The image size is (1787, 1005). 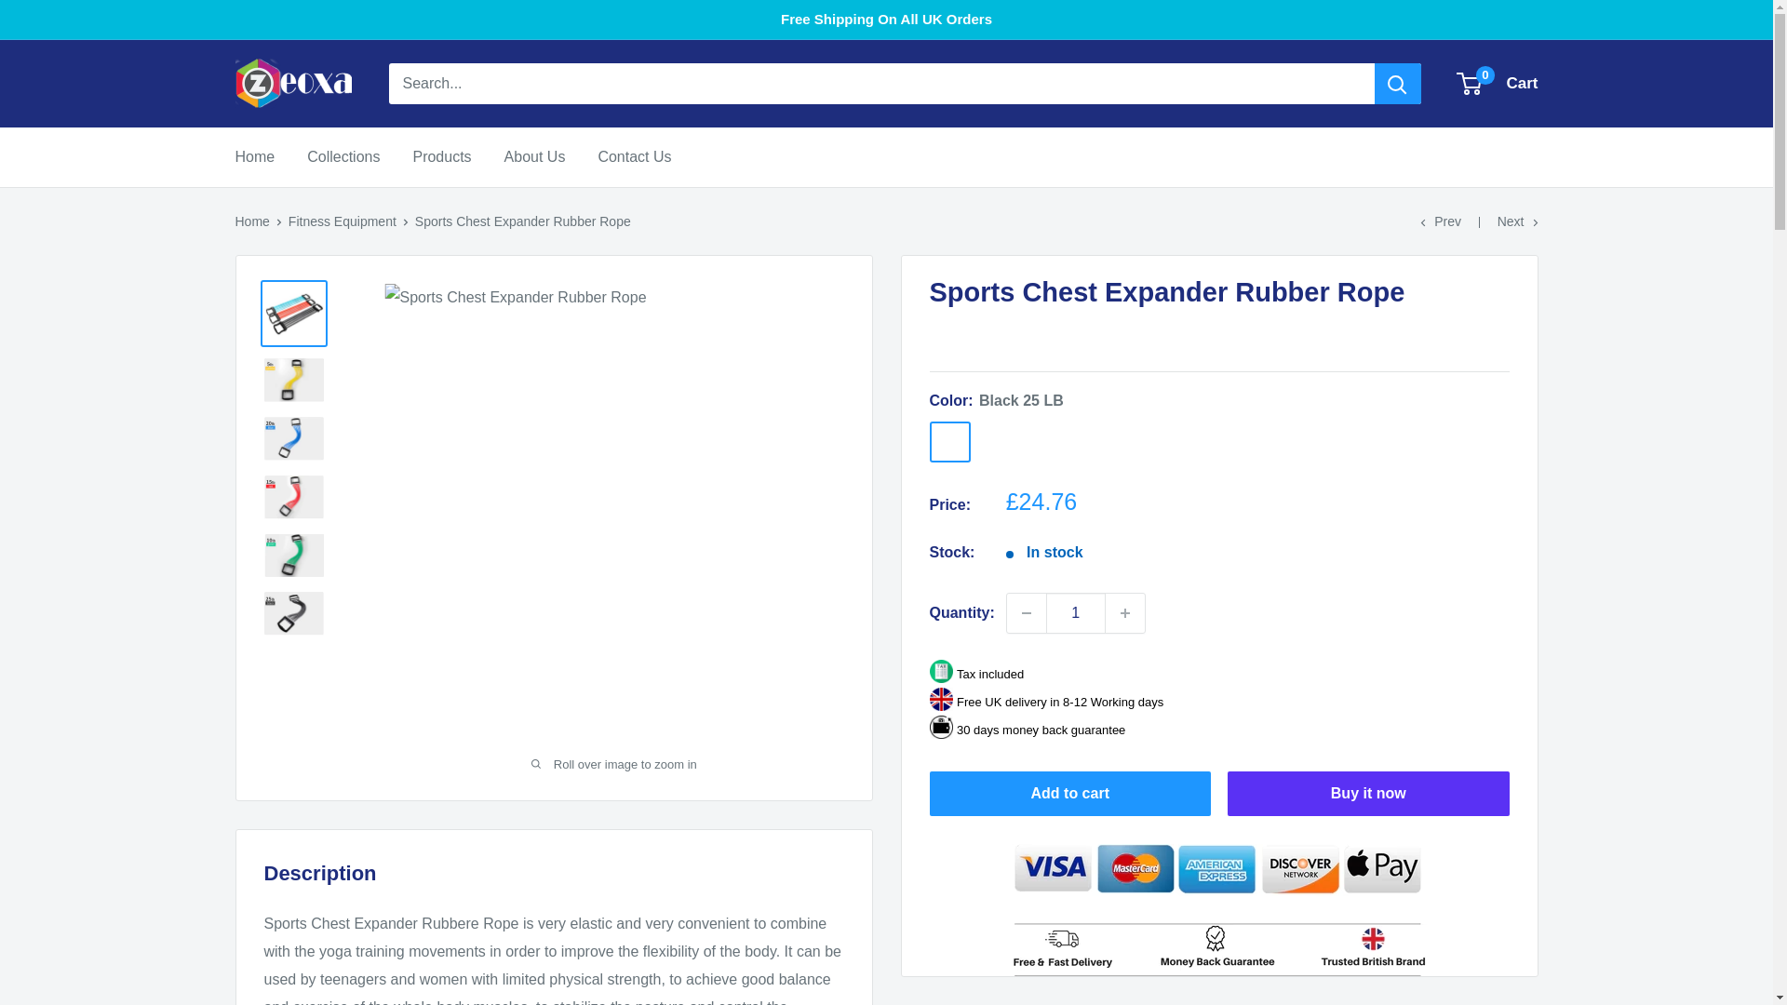 What do you see at coordinates (1517, 221) in the screenshot?
I see `Decrease quantity by 1` at bounding box center [1517, 221].